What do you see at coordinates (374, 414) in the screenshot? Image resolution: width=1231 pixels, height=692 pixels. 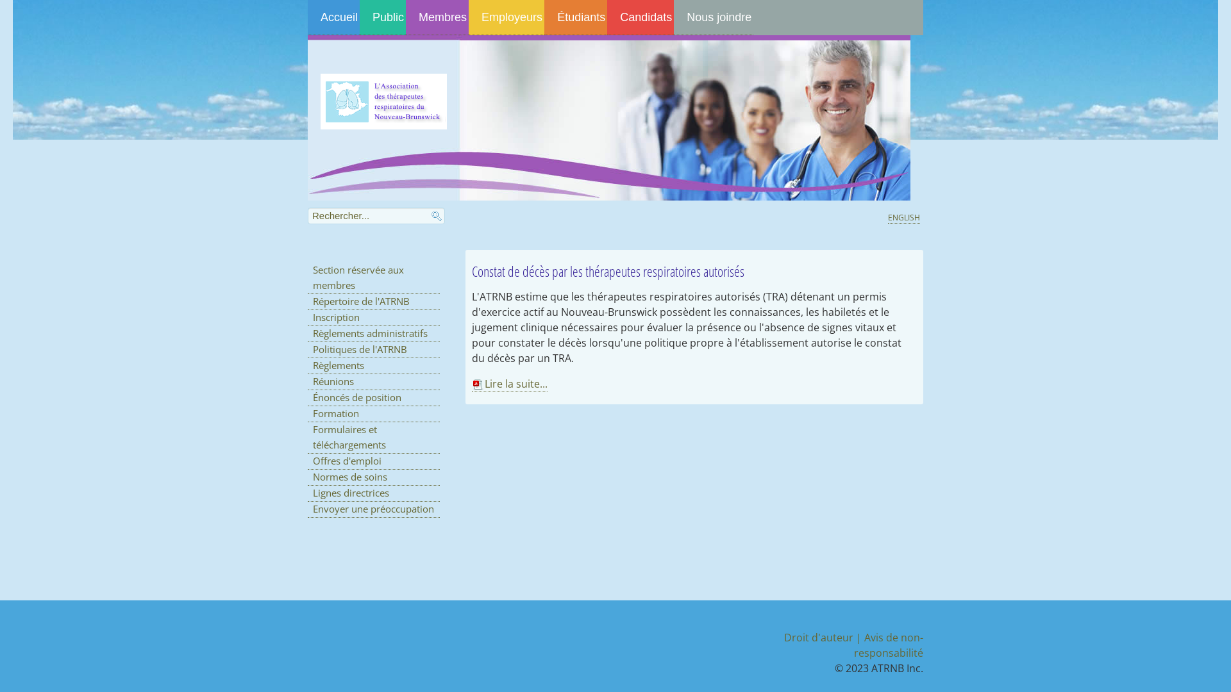 I see `Formation` at bounding box center [374, 414].